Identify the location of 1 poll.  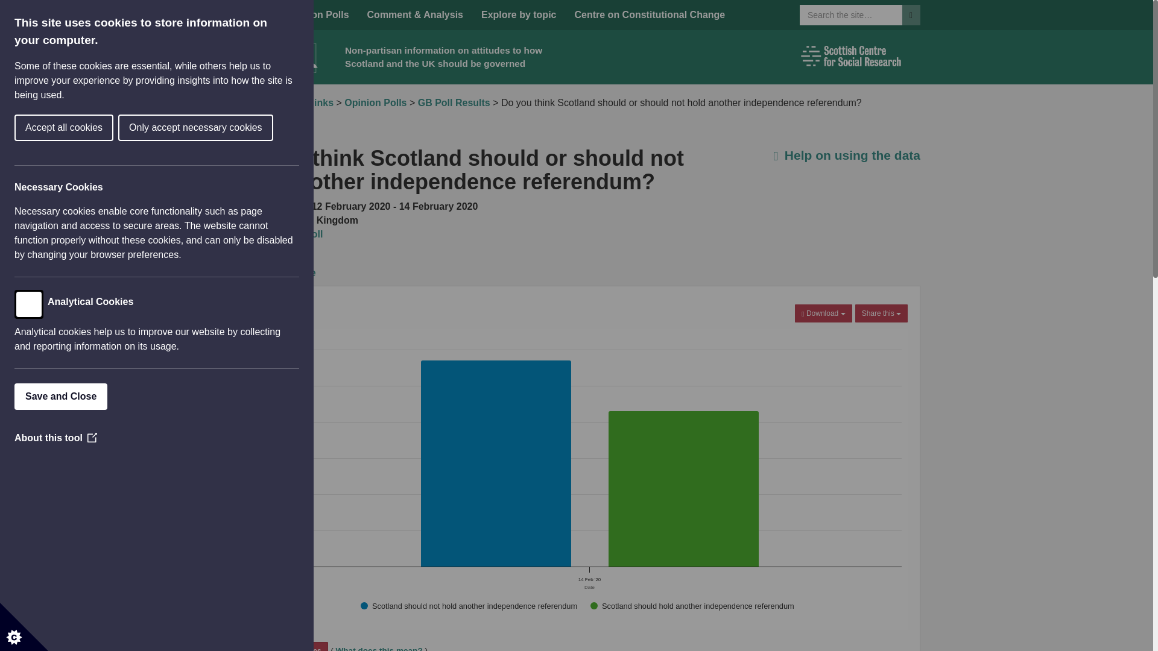
(286, 646).